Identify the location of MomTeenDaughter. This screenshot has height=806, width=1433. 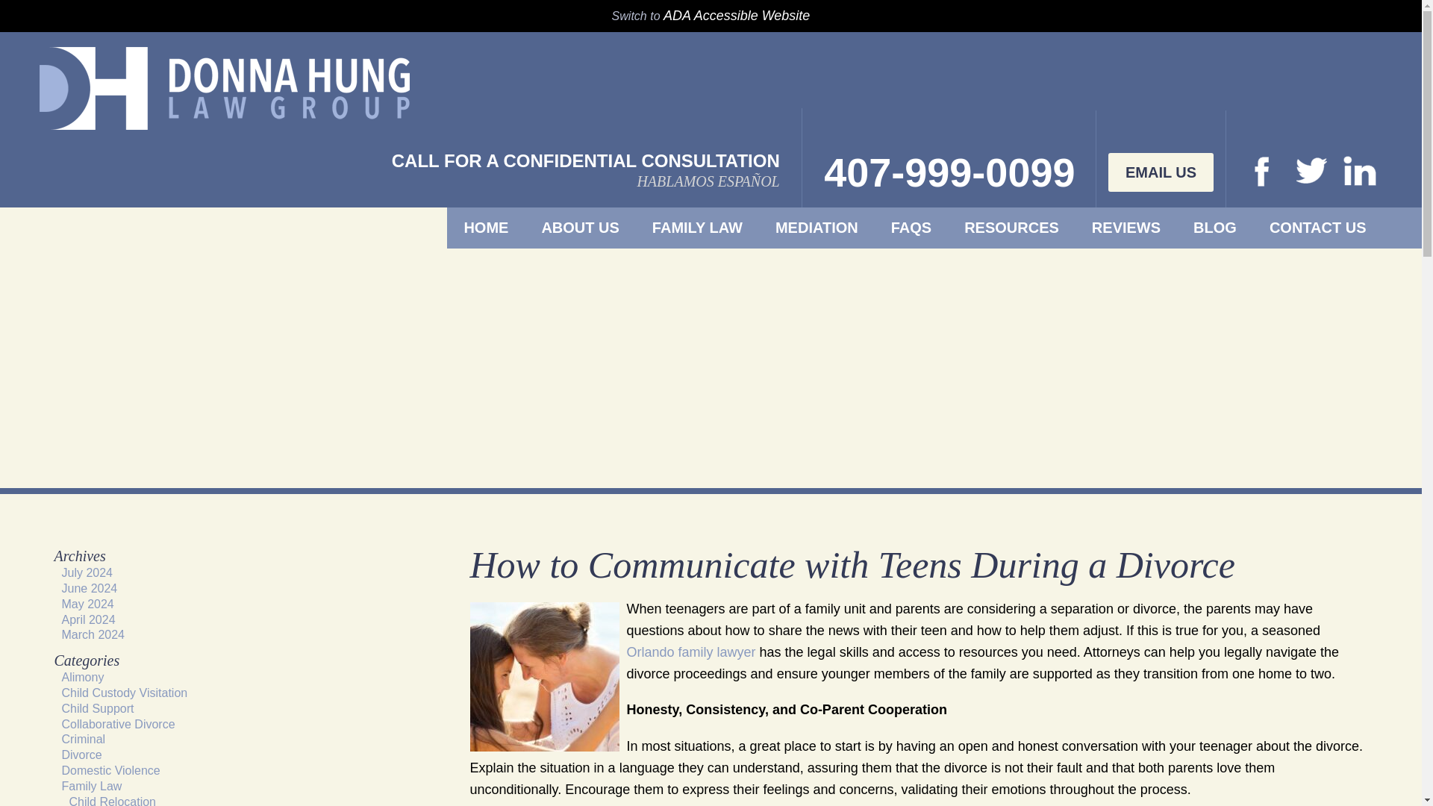
(544, 676).